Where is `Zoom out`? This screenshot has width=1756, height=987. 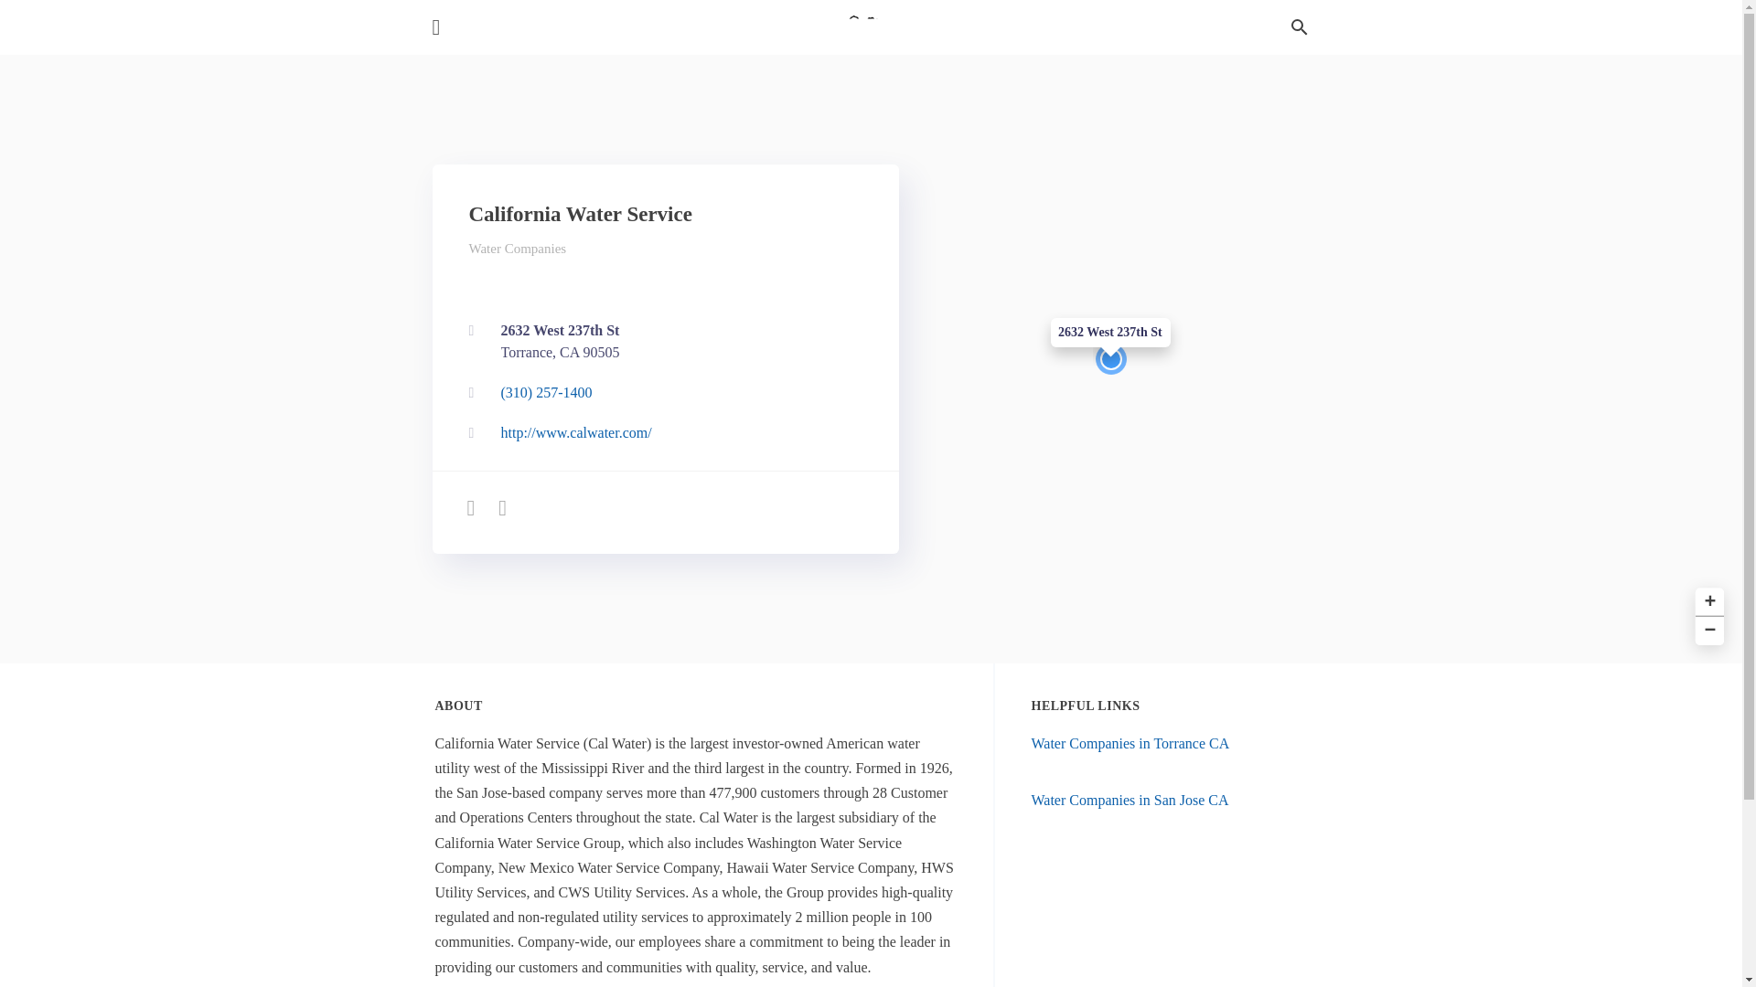 Zoom out is located at coordinates (1707, 629).